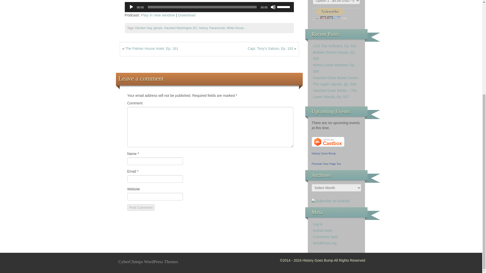 This screenshot has height=273, width=486. What do you see at coordinates (235, 28) in the screenshot?
I see `White House` at bounding box center [235, 28].